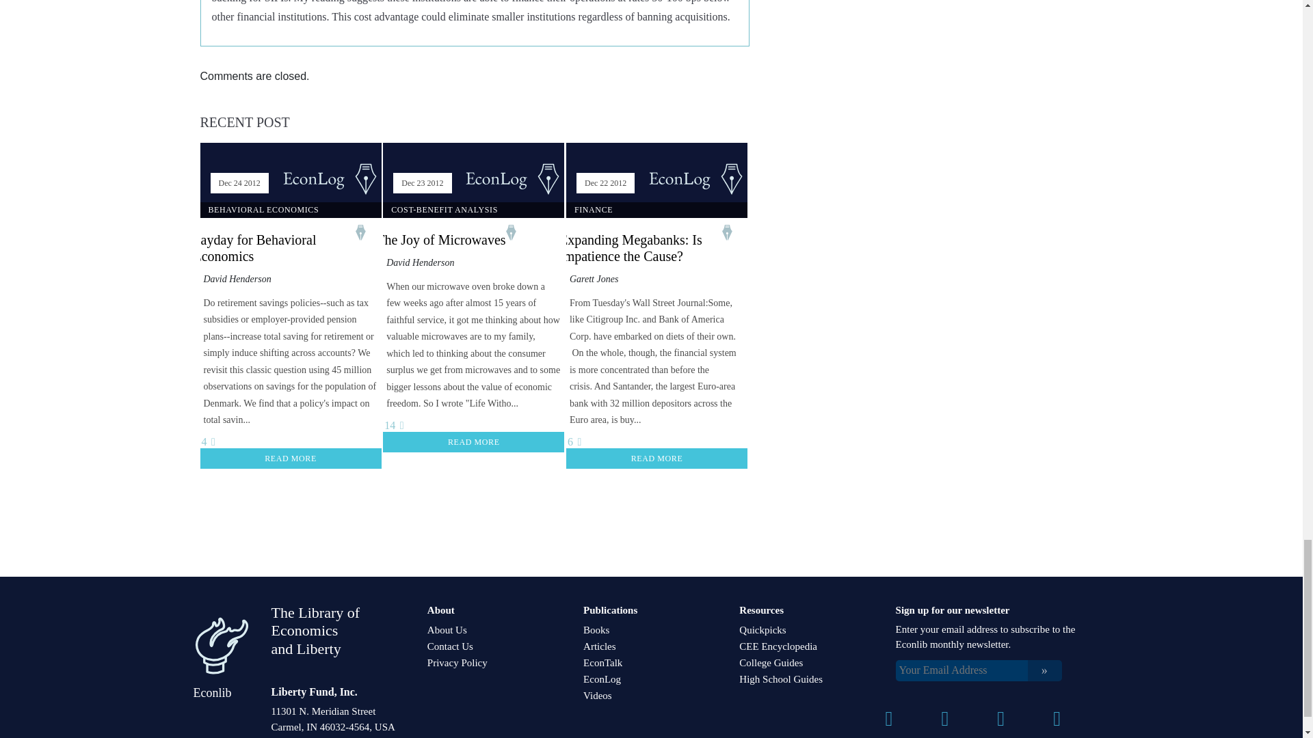 This screenshot has height=738, width=1313. What do you see at coordinates (237, 279) in the screenshot?
I see `David Henderson` at bounding box center [237, 279].